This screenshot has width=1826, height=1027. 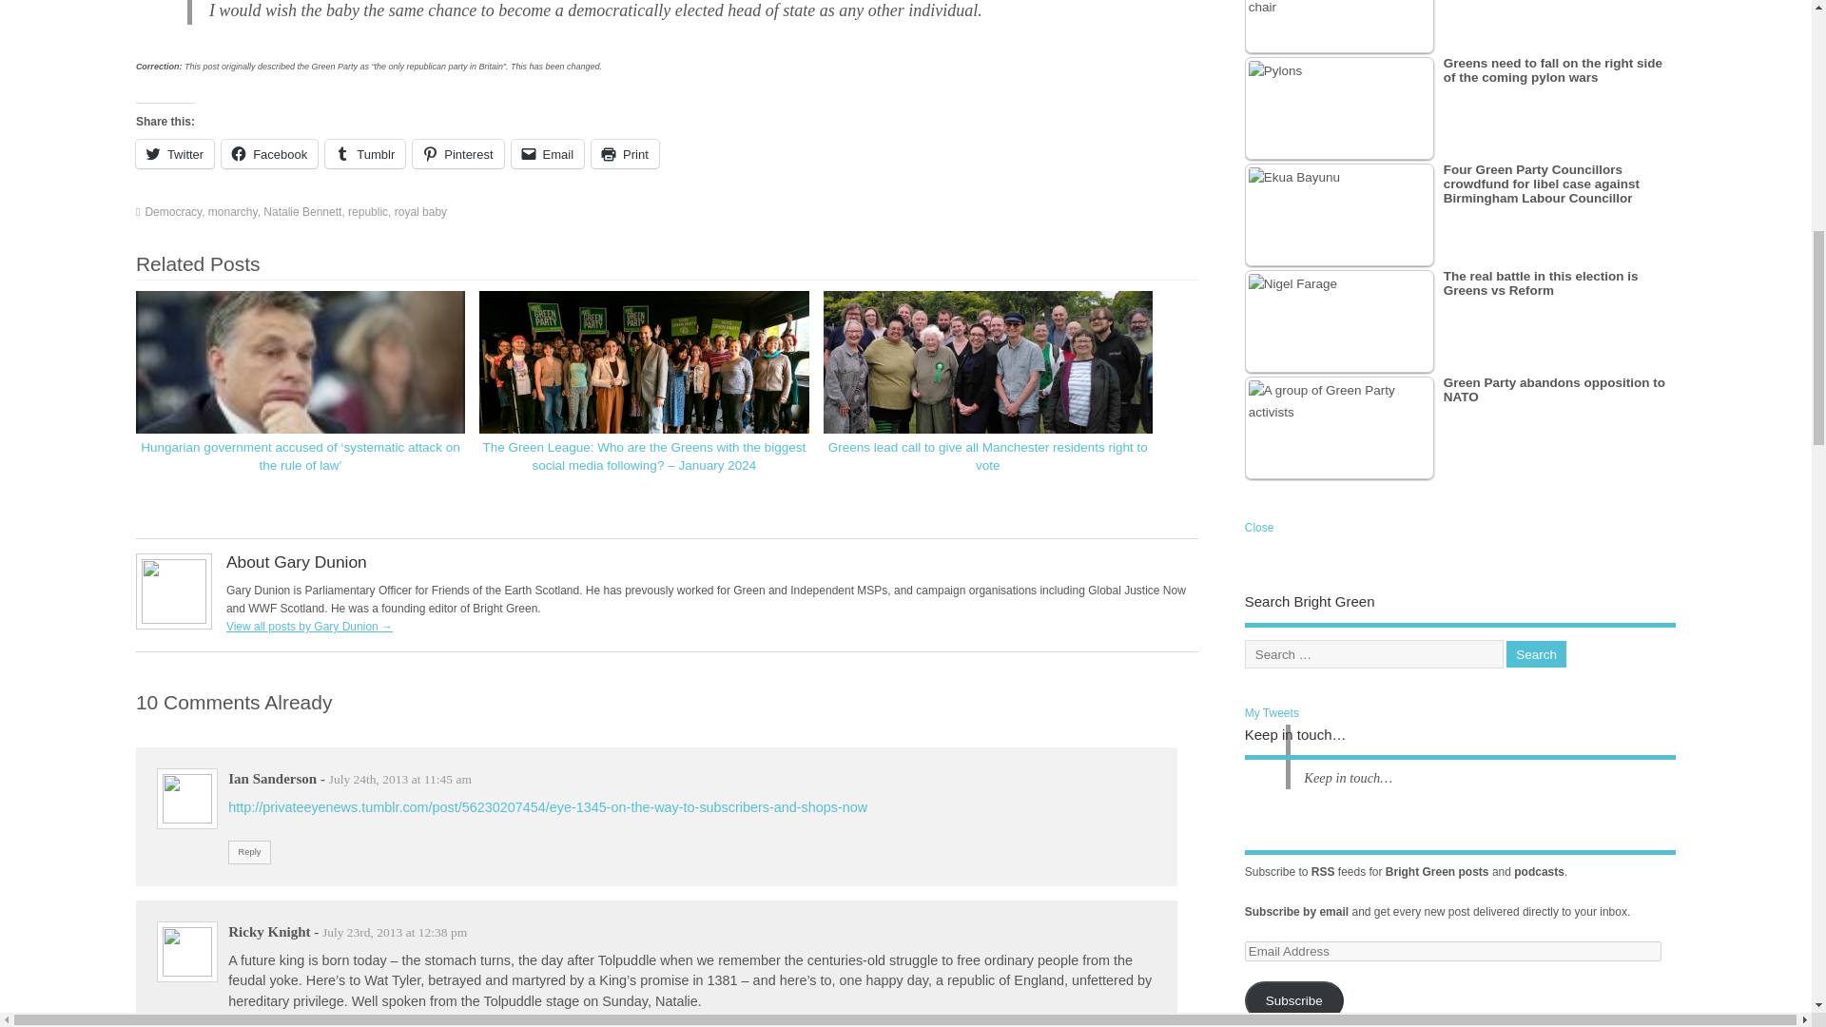 What do you see at coordinates (626, 154) in the screenshot?
I see `Click to print` at bounding box center [626, 154].